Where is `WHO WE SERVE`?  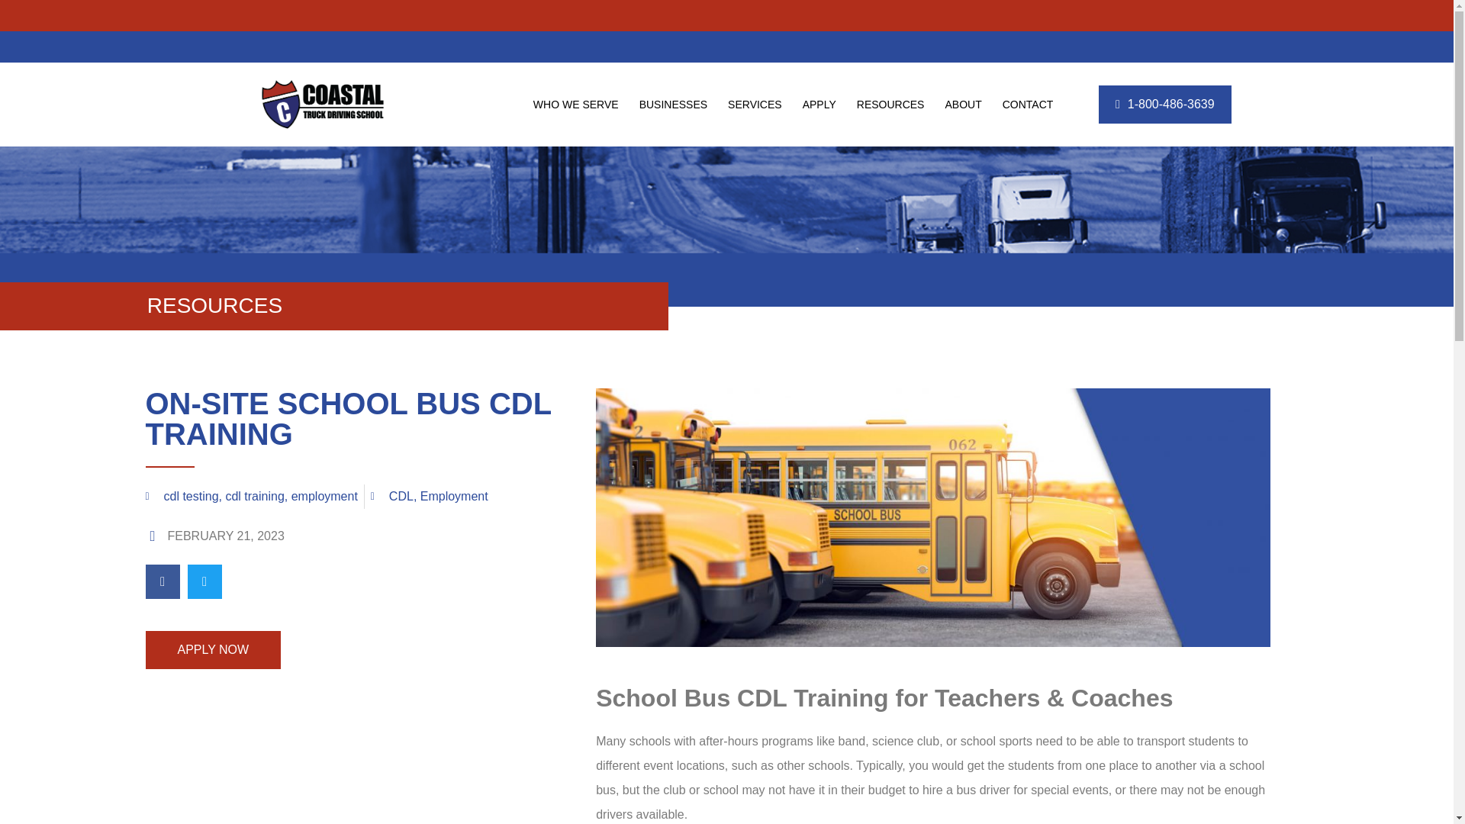 WHO WE SERVE is located at coordinates (575, 104).